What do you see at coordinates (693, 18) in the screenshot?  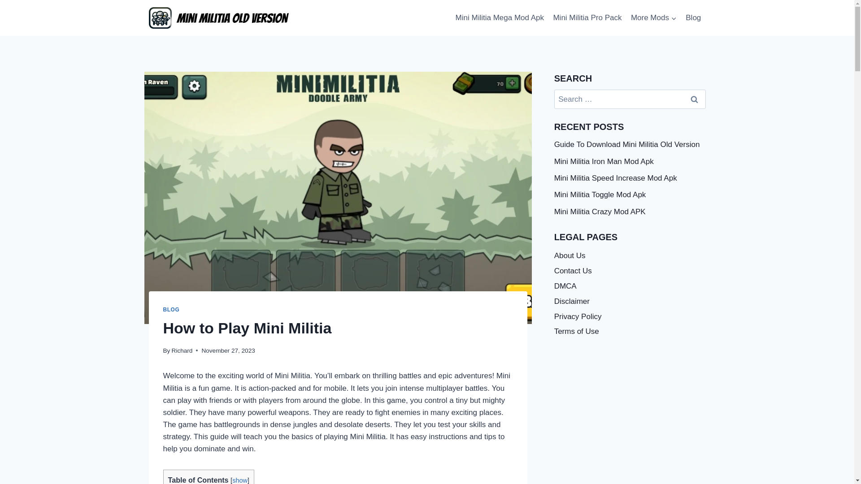 I see `Blog` at bounding box center [693, 18].